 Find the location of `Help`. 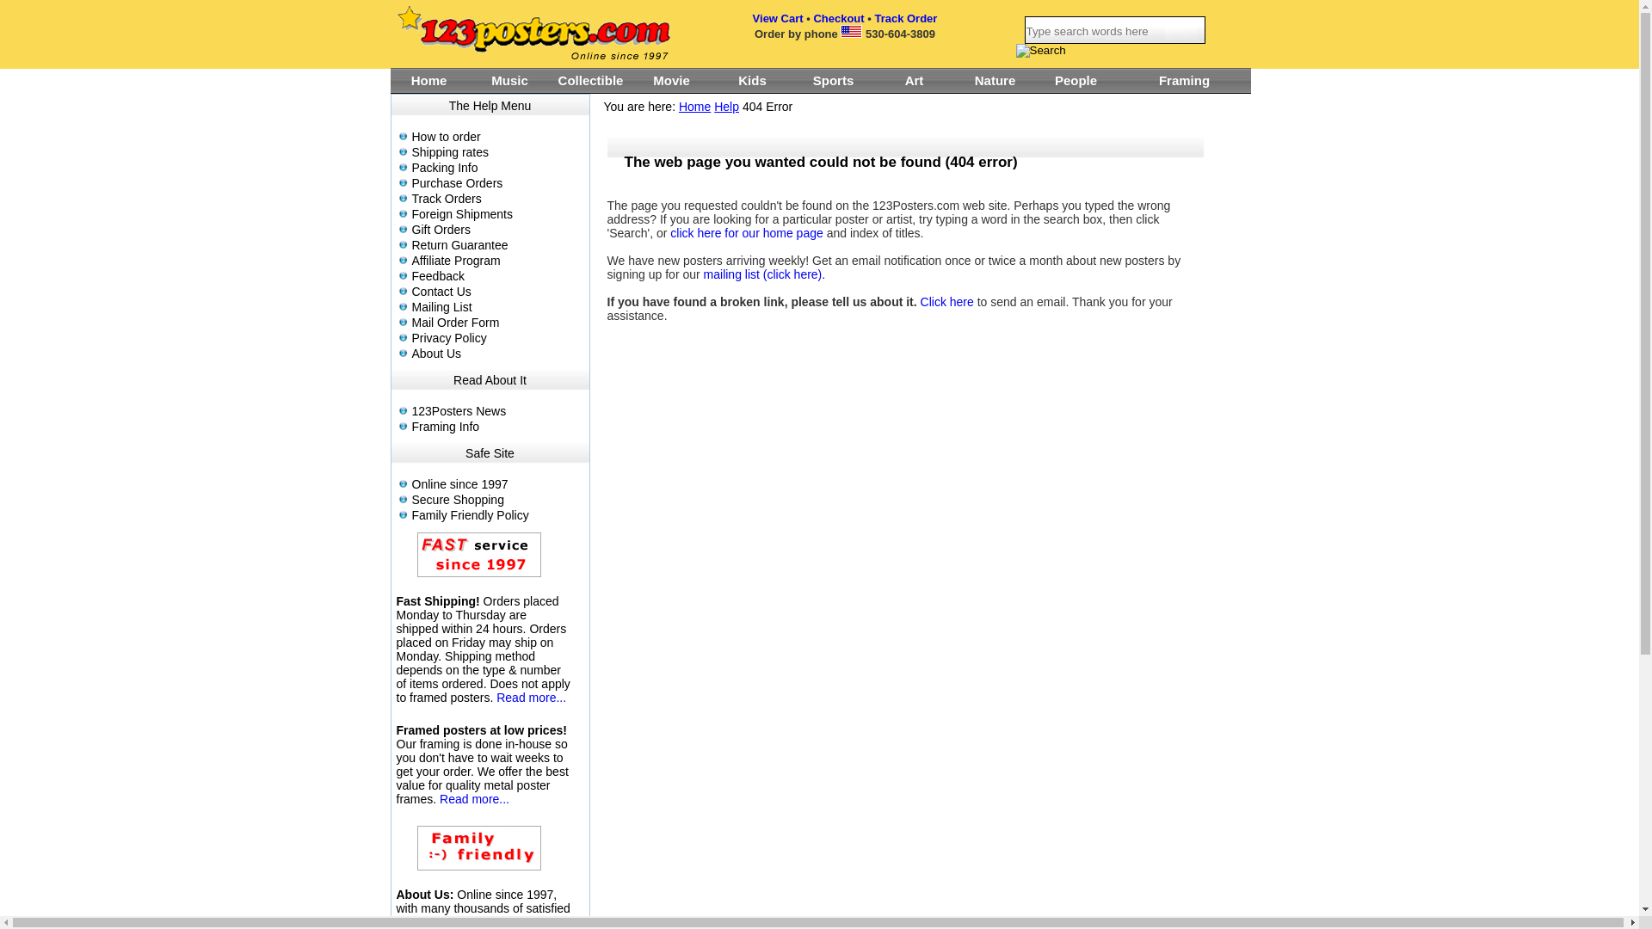

Help is located at coordinates (726, 107).